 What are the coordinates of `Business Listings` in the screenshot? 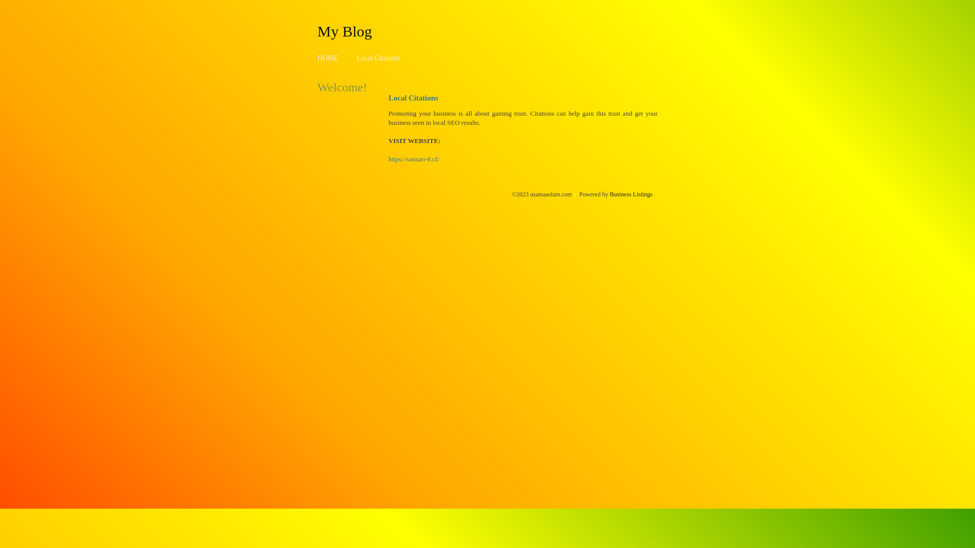 It's located at (631, 194).